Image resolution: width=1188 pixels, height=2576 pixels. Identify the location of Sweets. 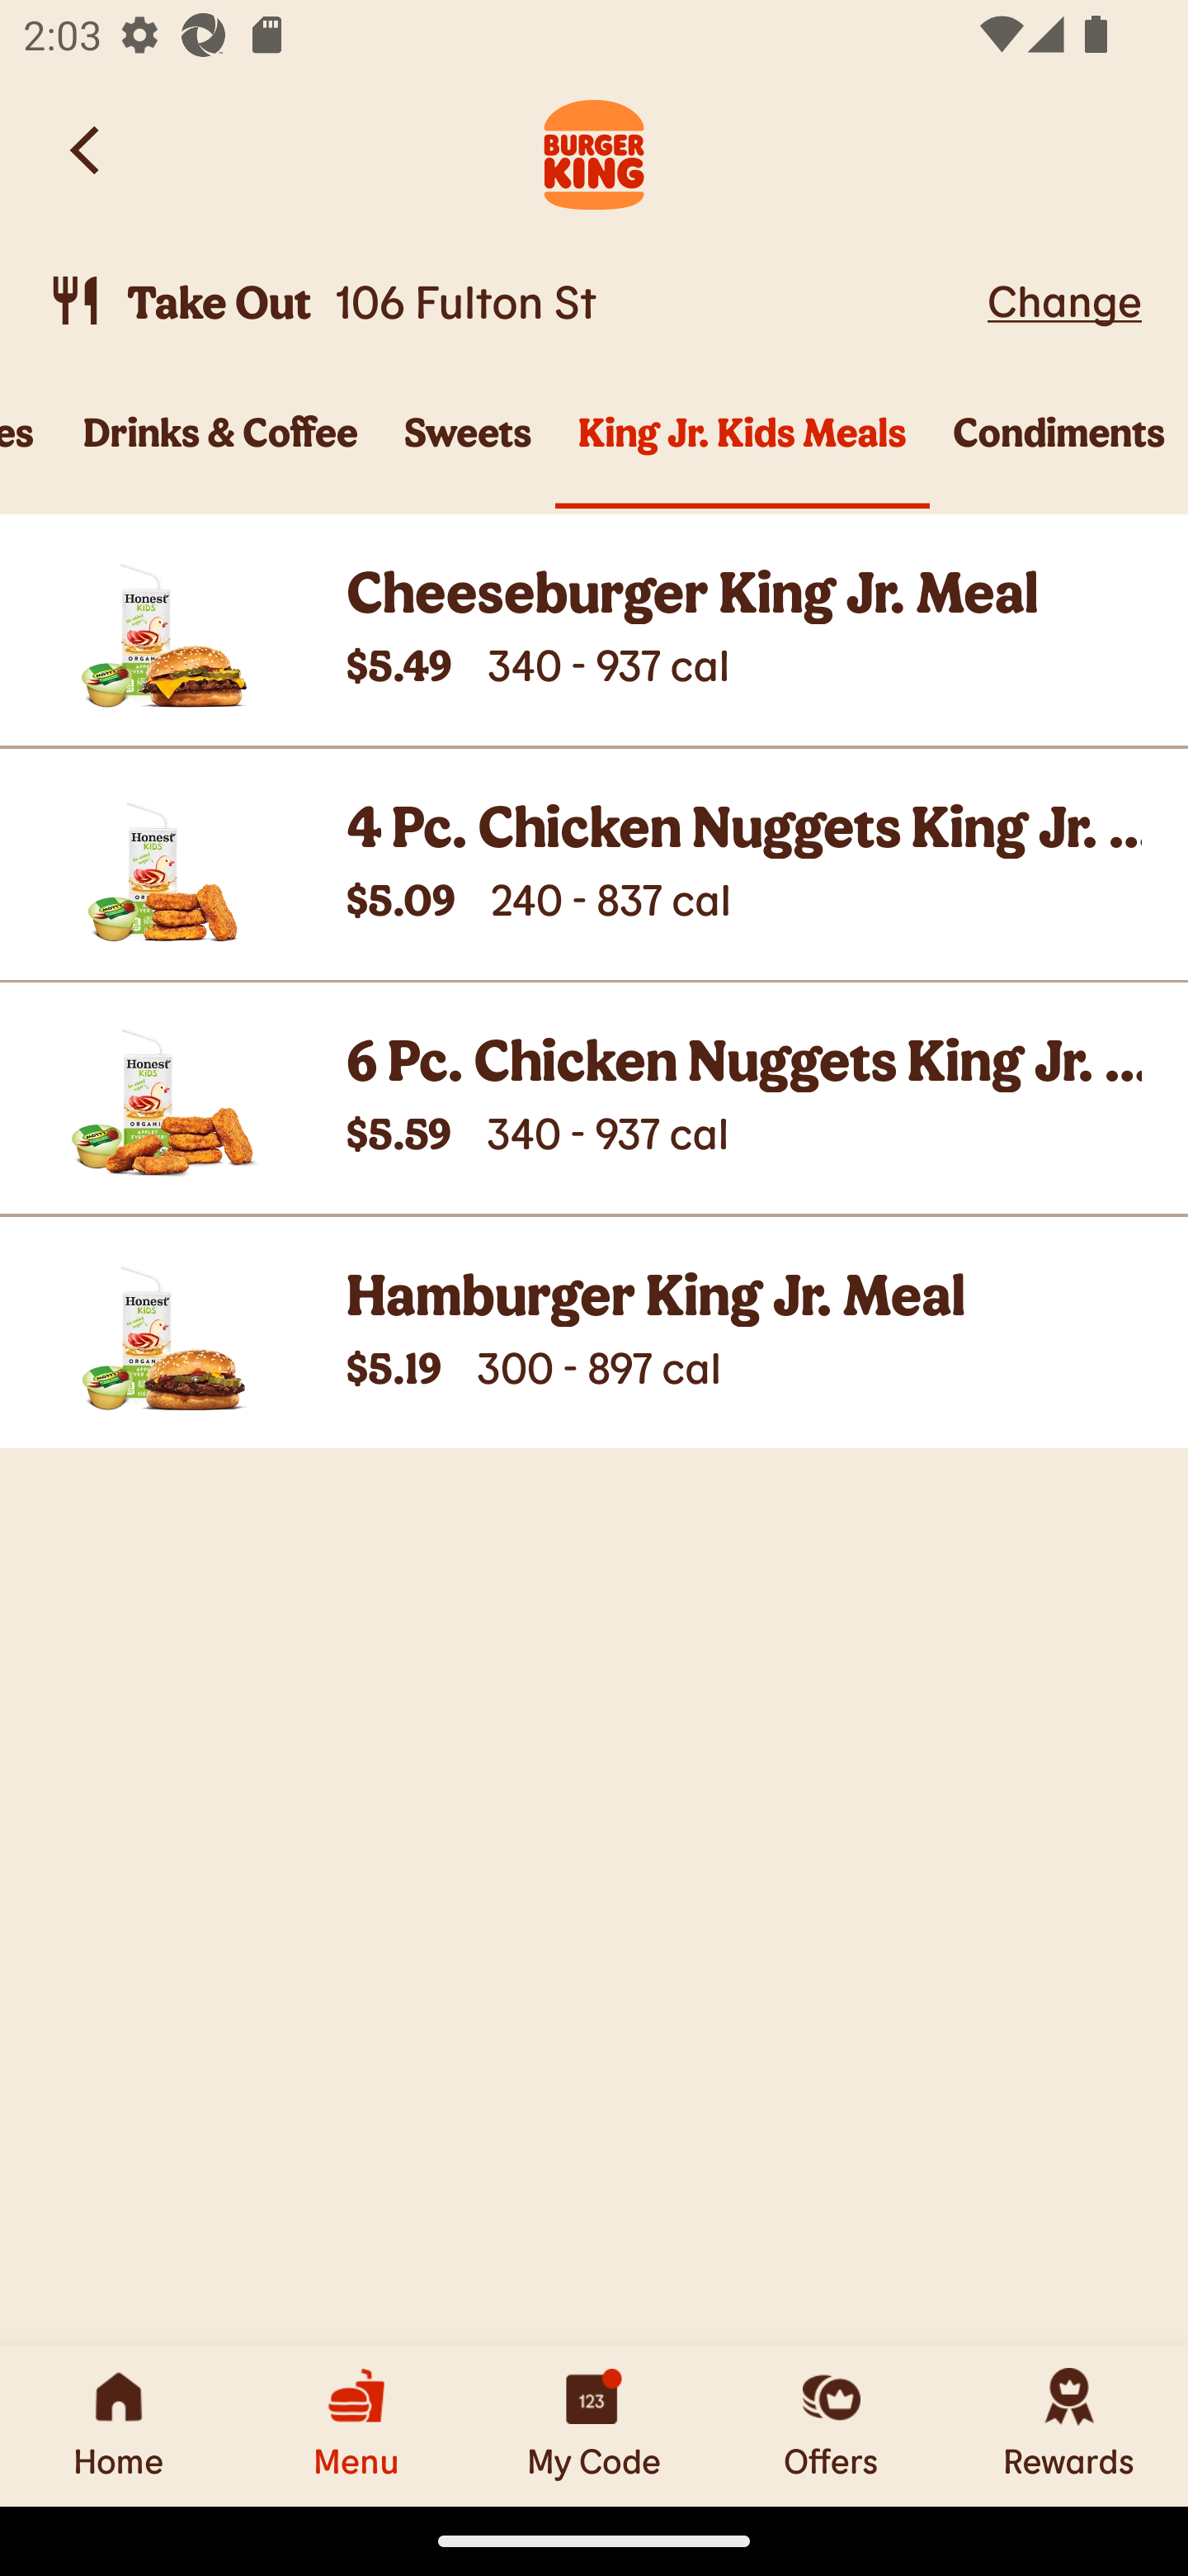
(468, 451).